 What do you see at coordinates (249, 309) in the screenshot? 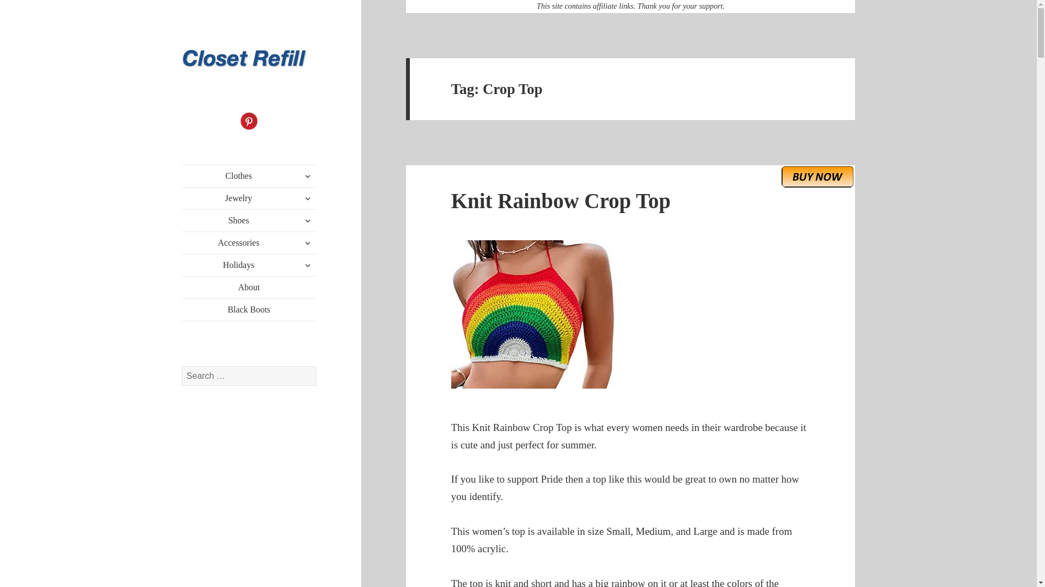
I see `Black Boots` at bounding box center [249, 309].